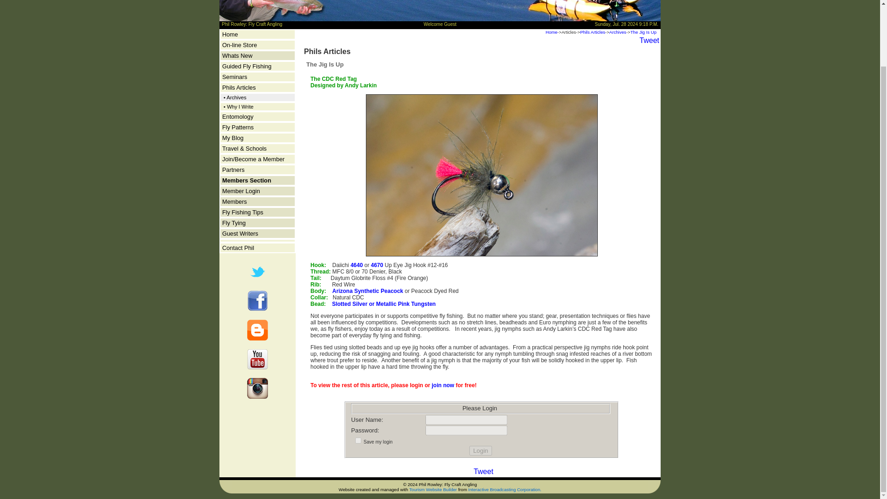  I want to click on Interactive Broadcasting Corporation., so click(504, 489).